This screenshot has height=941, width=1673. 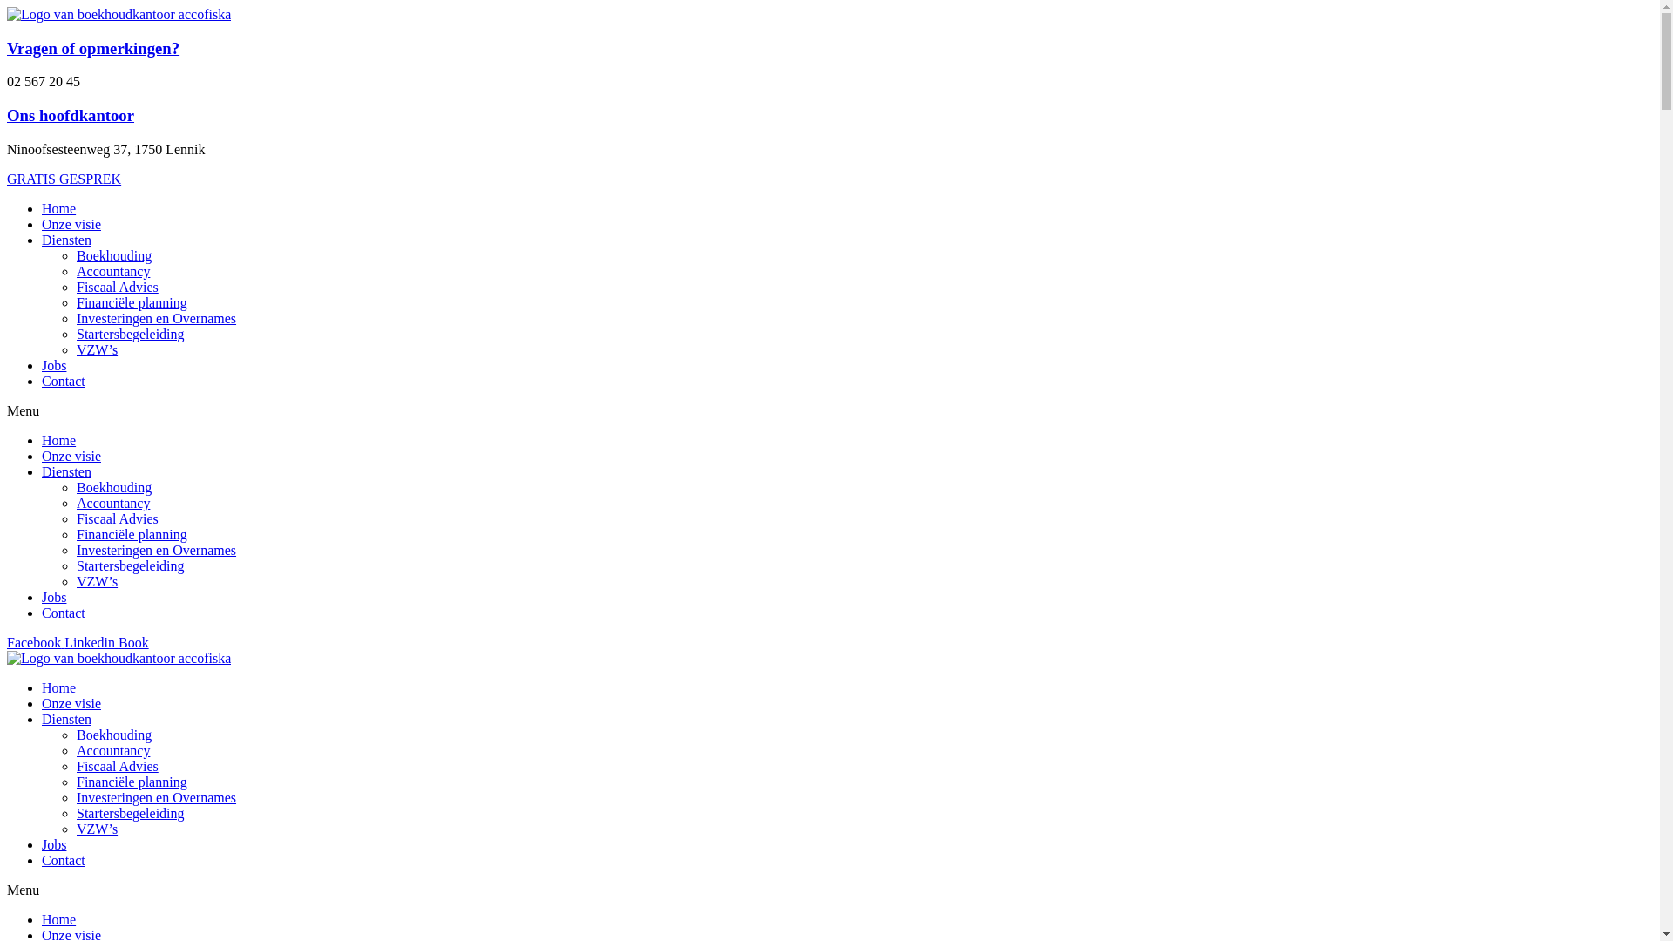 I want to click on Jobs, so click(x=54, y=366).